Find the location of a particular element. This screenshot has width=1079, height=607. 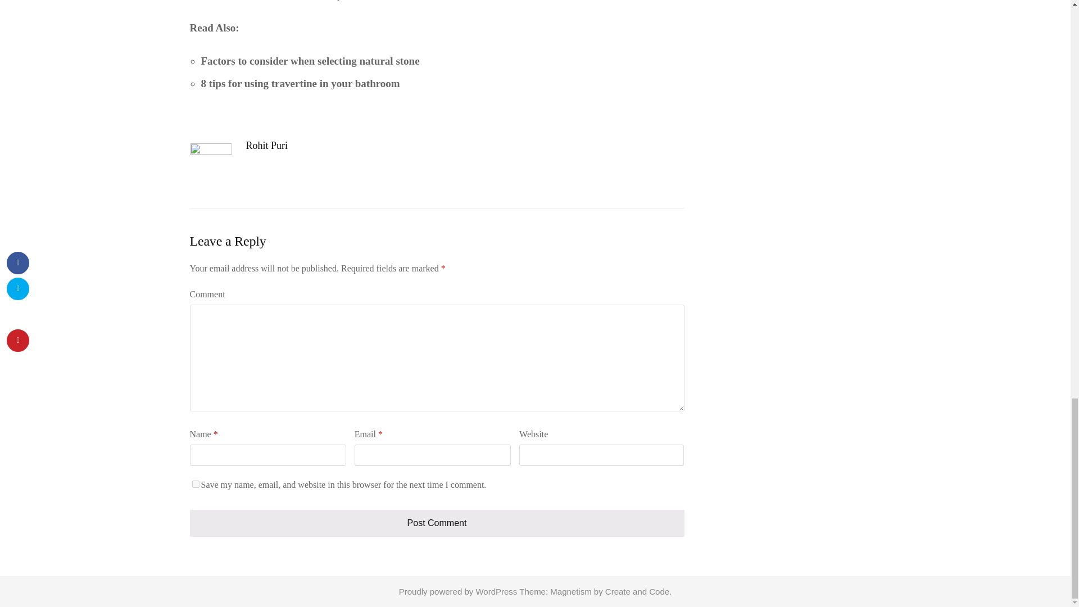

Post Comment is located at coordinates (437, 523).